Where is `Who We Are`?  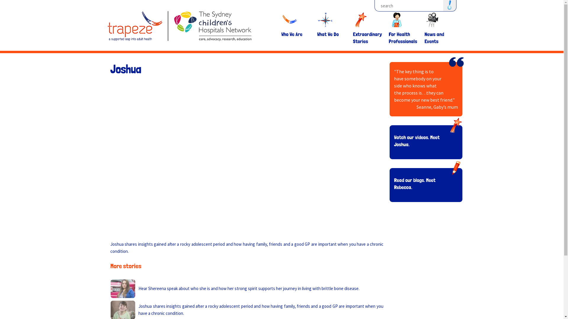
Who We Are is located at coordinates (296, 45).